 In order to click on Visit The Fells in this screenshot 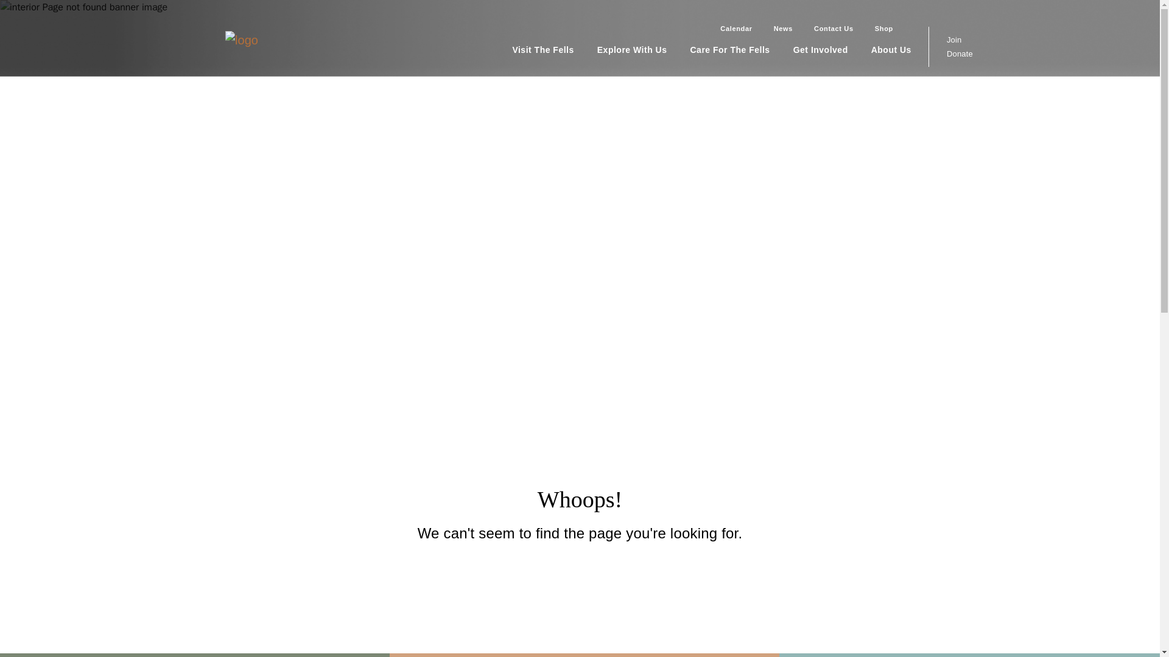, I will do `click(554, 50)`.